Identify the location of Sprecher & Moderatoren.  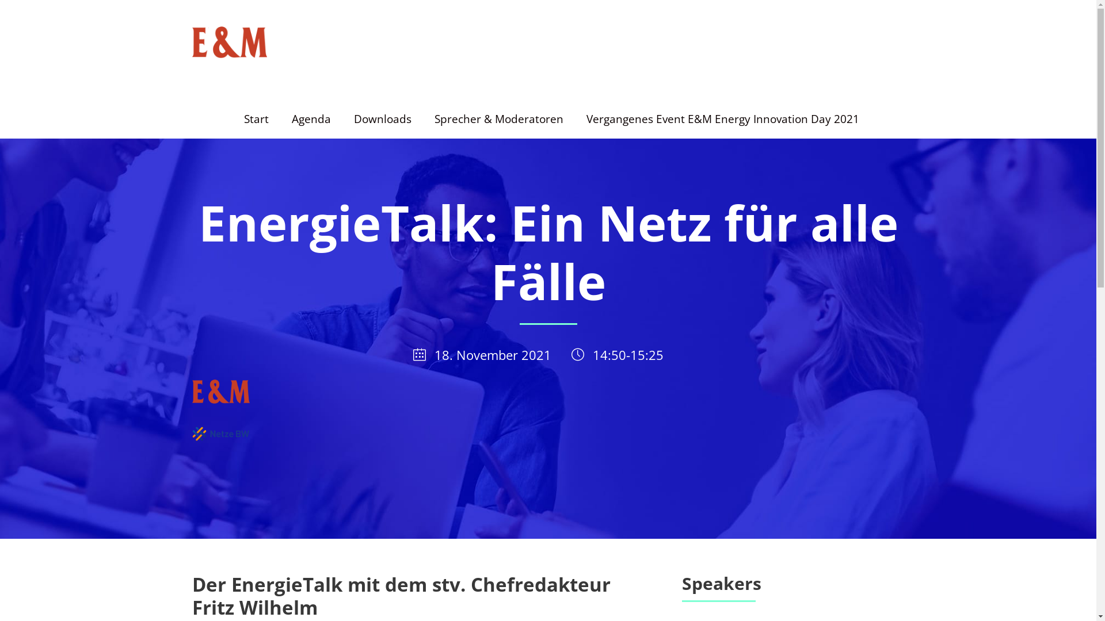
(498, 124).